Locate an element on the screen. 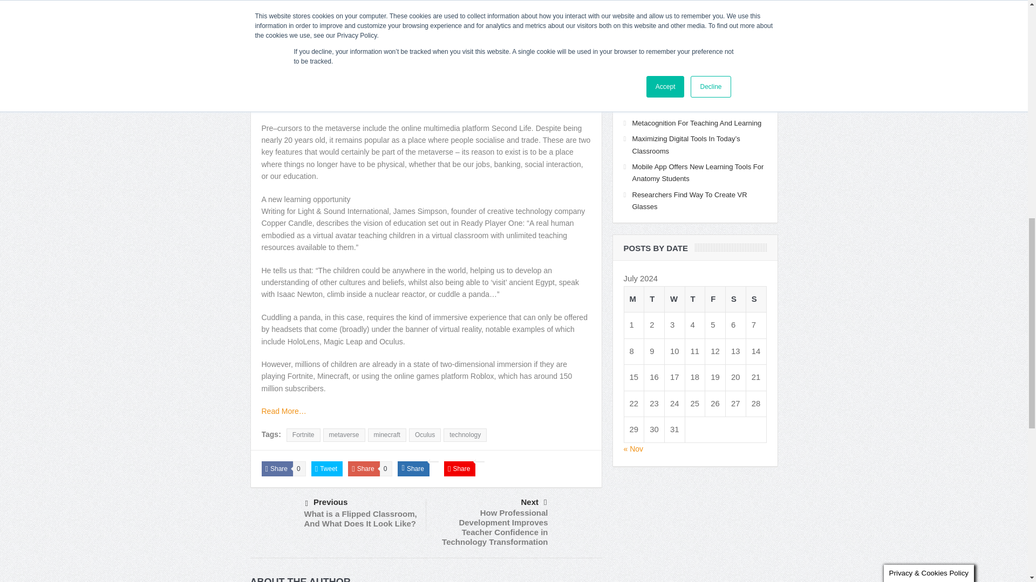 The height and width of the screenshot is (582, 1036). Wednesday is located at coordinates (674, 299).